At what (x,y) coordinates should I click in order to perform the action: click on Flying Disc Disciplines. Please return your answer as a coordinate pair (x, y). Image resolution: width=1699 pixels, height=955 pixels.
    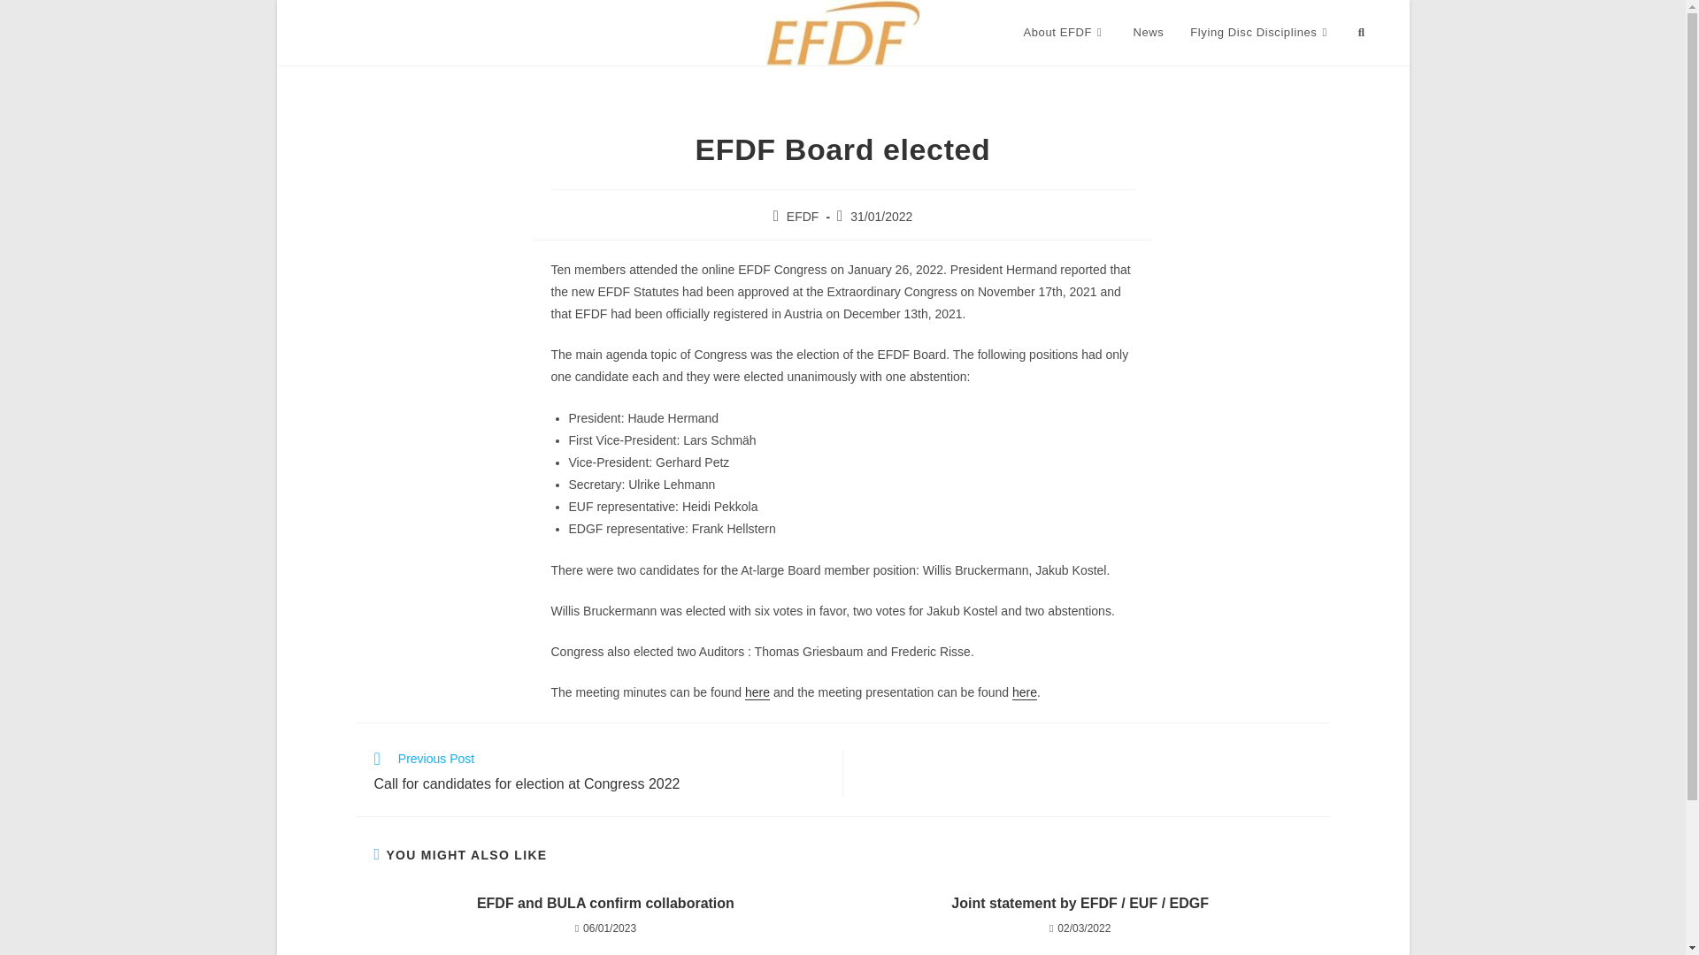
    Looking at the image, I should click on (1260, 33).